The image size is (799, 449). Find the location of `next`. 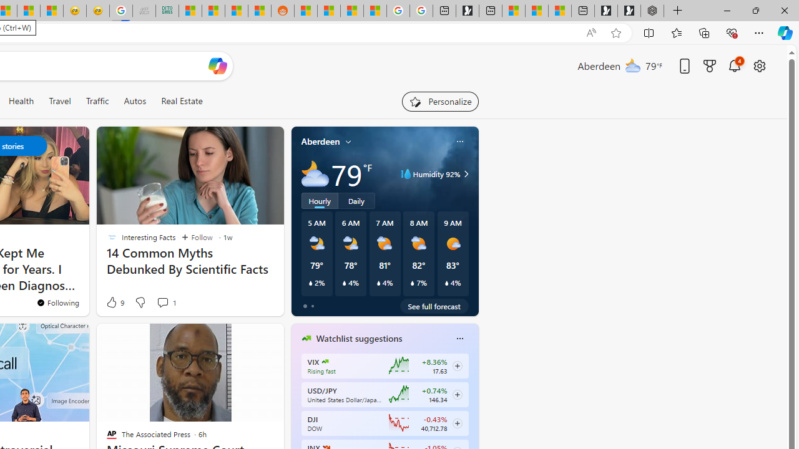

next is located at coordinates (472, 418).